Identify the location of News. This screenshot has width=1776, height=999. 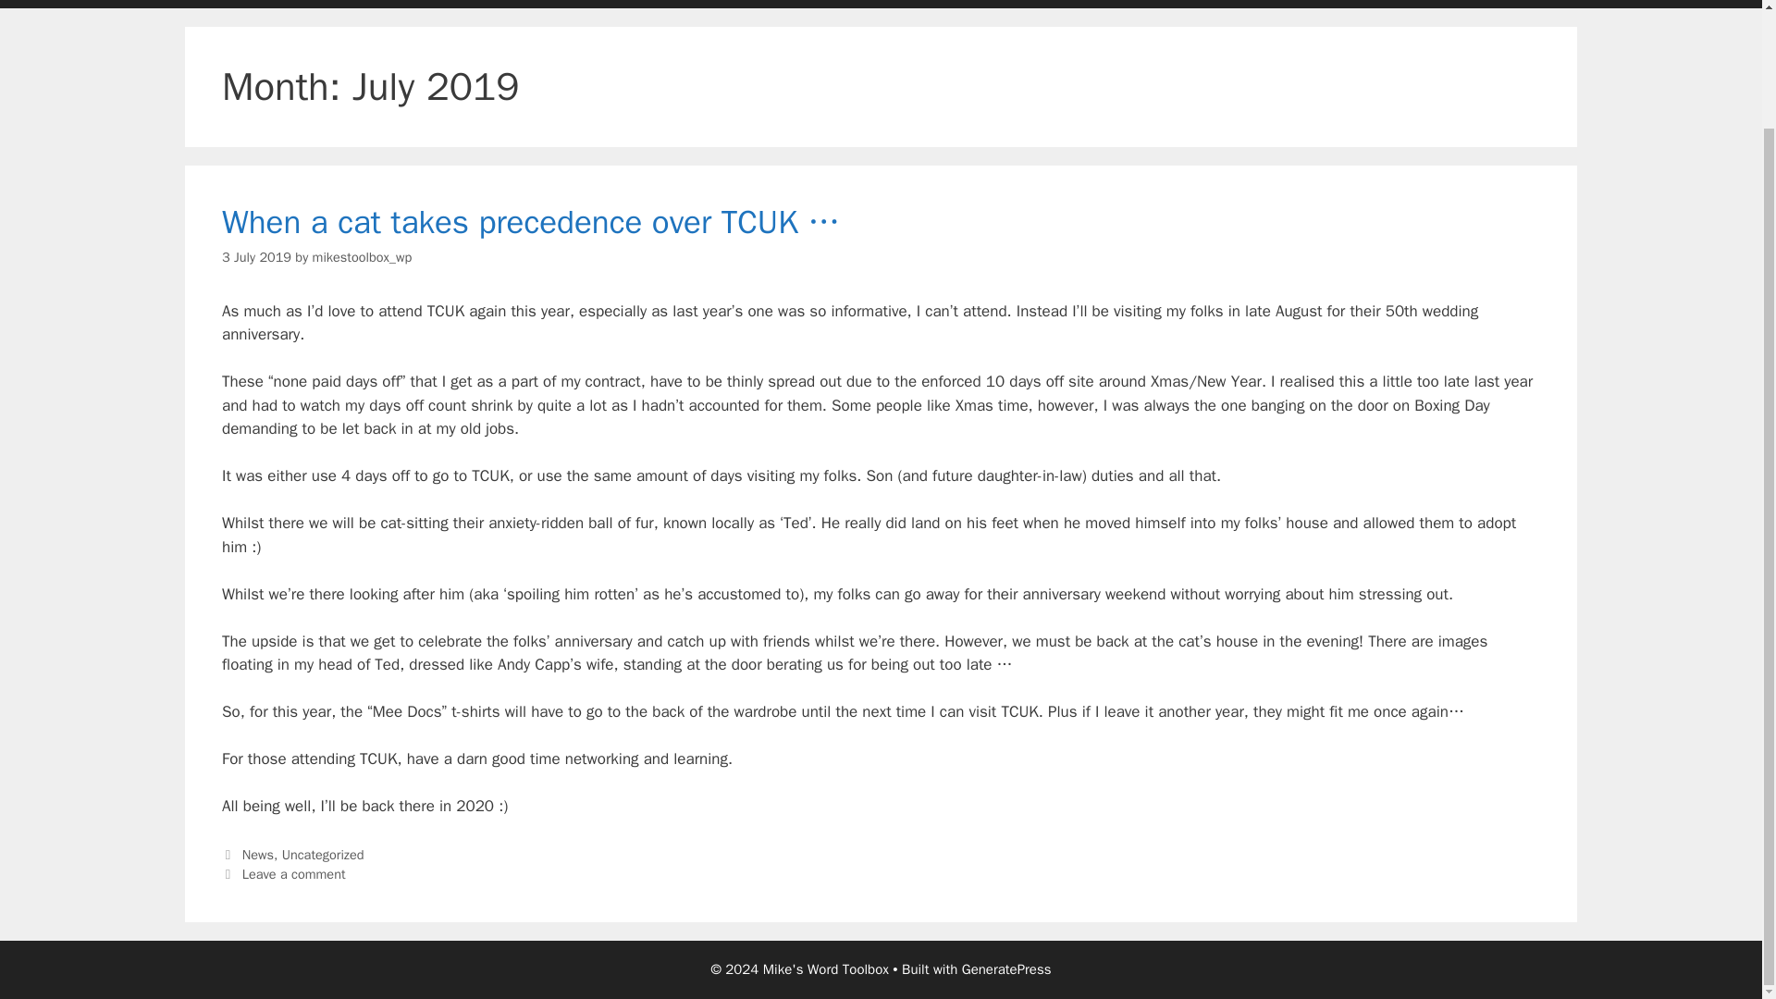
(257, 855).